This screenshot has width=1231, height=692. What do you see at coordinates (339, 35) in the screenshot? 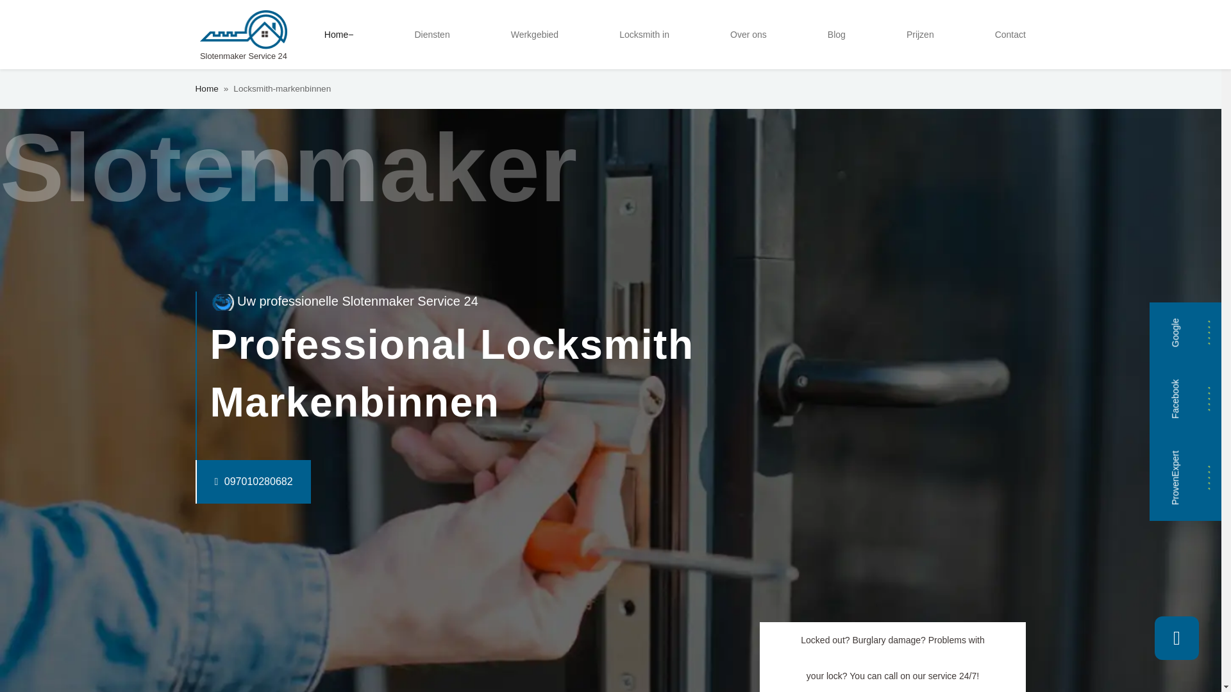
I see `Home` at bounding box center [339, 35].